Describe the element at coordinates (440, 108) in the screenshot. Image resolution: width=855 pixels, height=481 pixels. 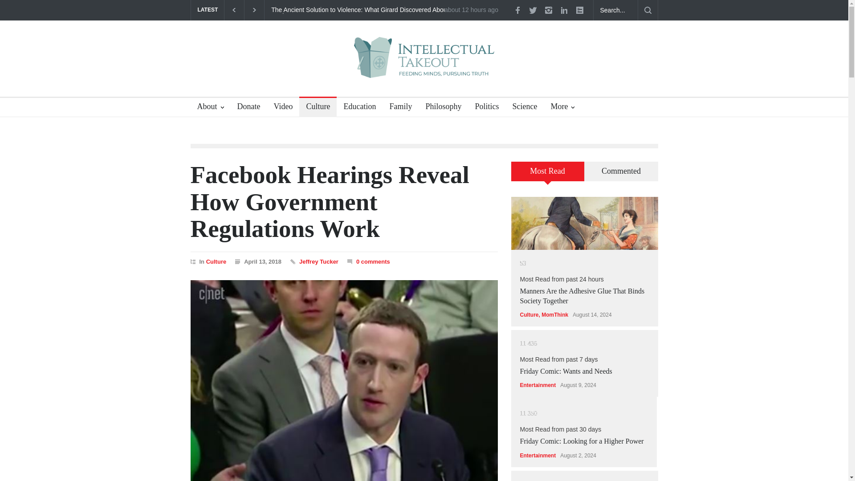
I see `Philosophy` at that location.